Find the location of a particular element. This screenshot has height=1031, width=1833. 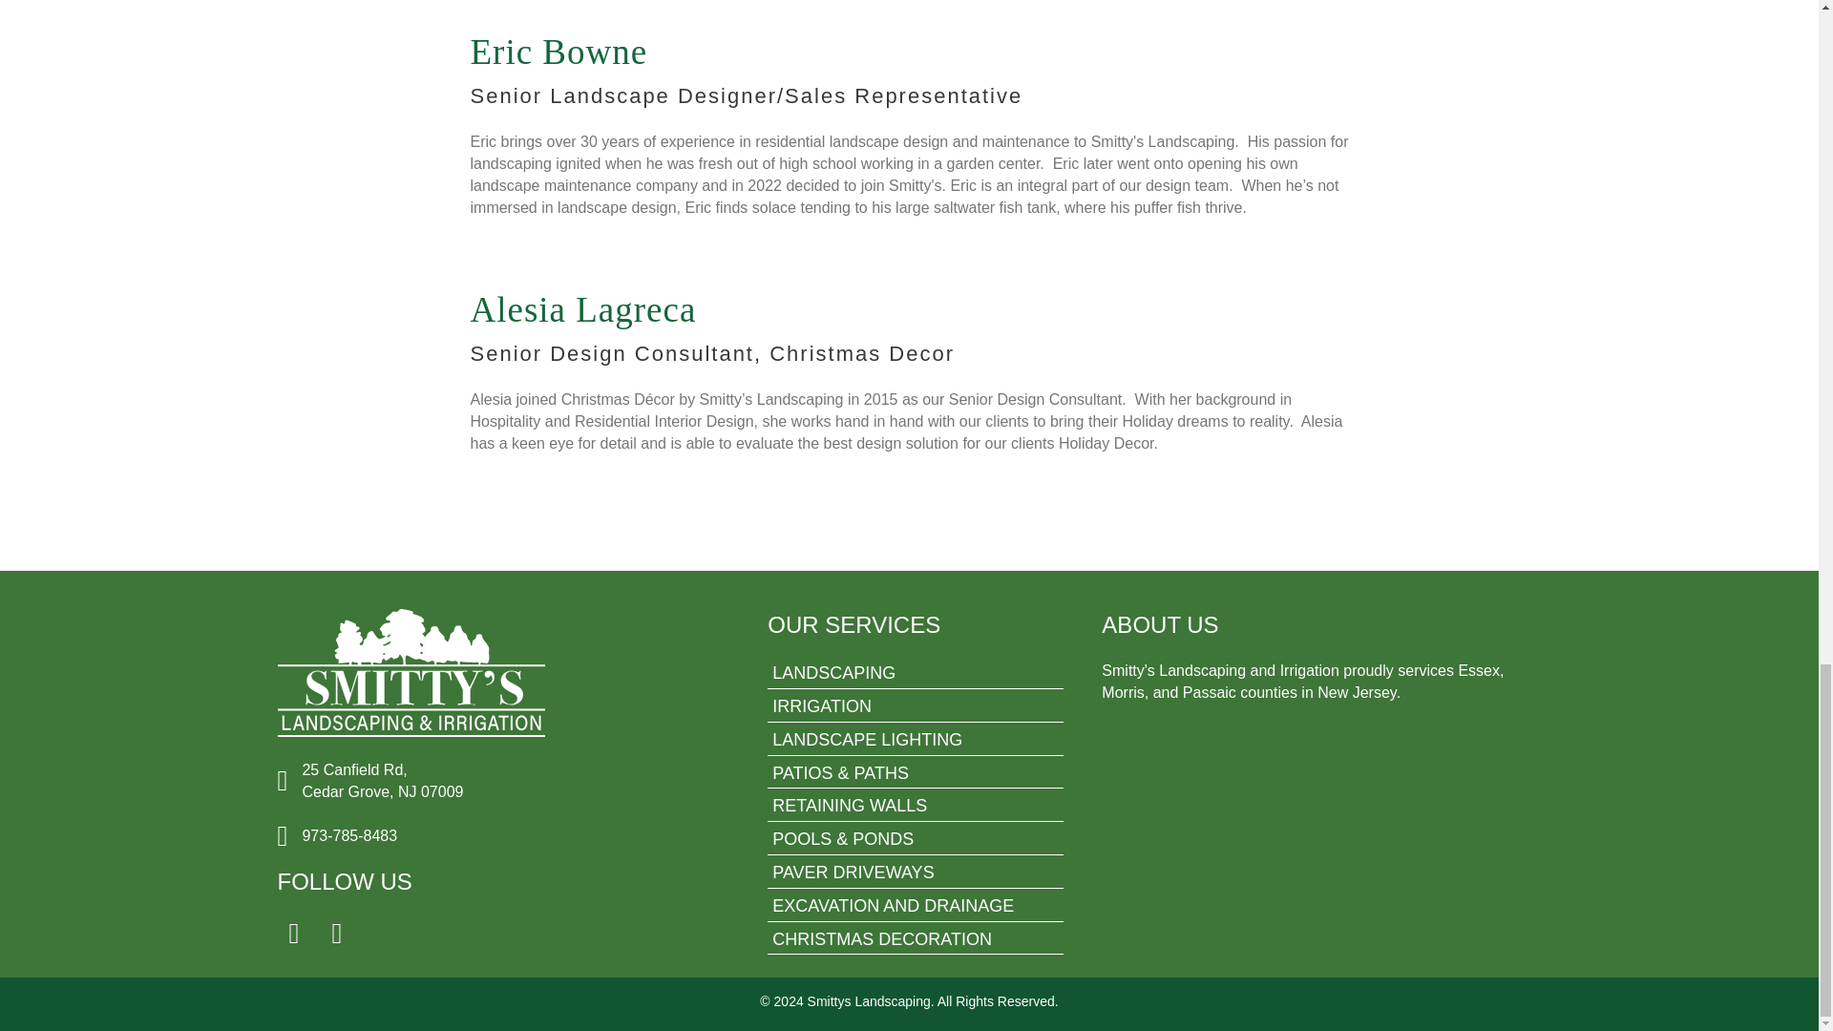

Facebook is located at coordinates (292, 934).